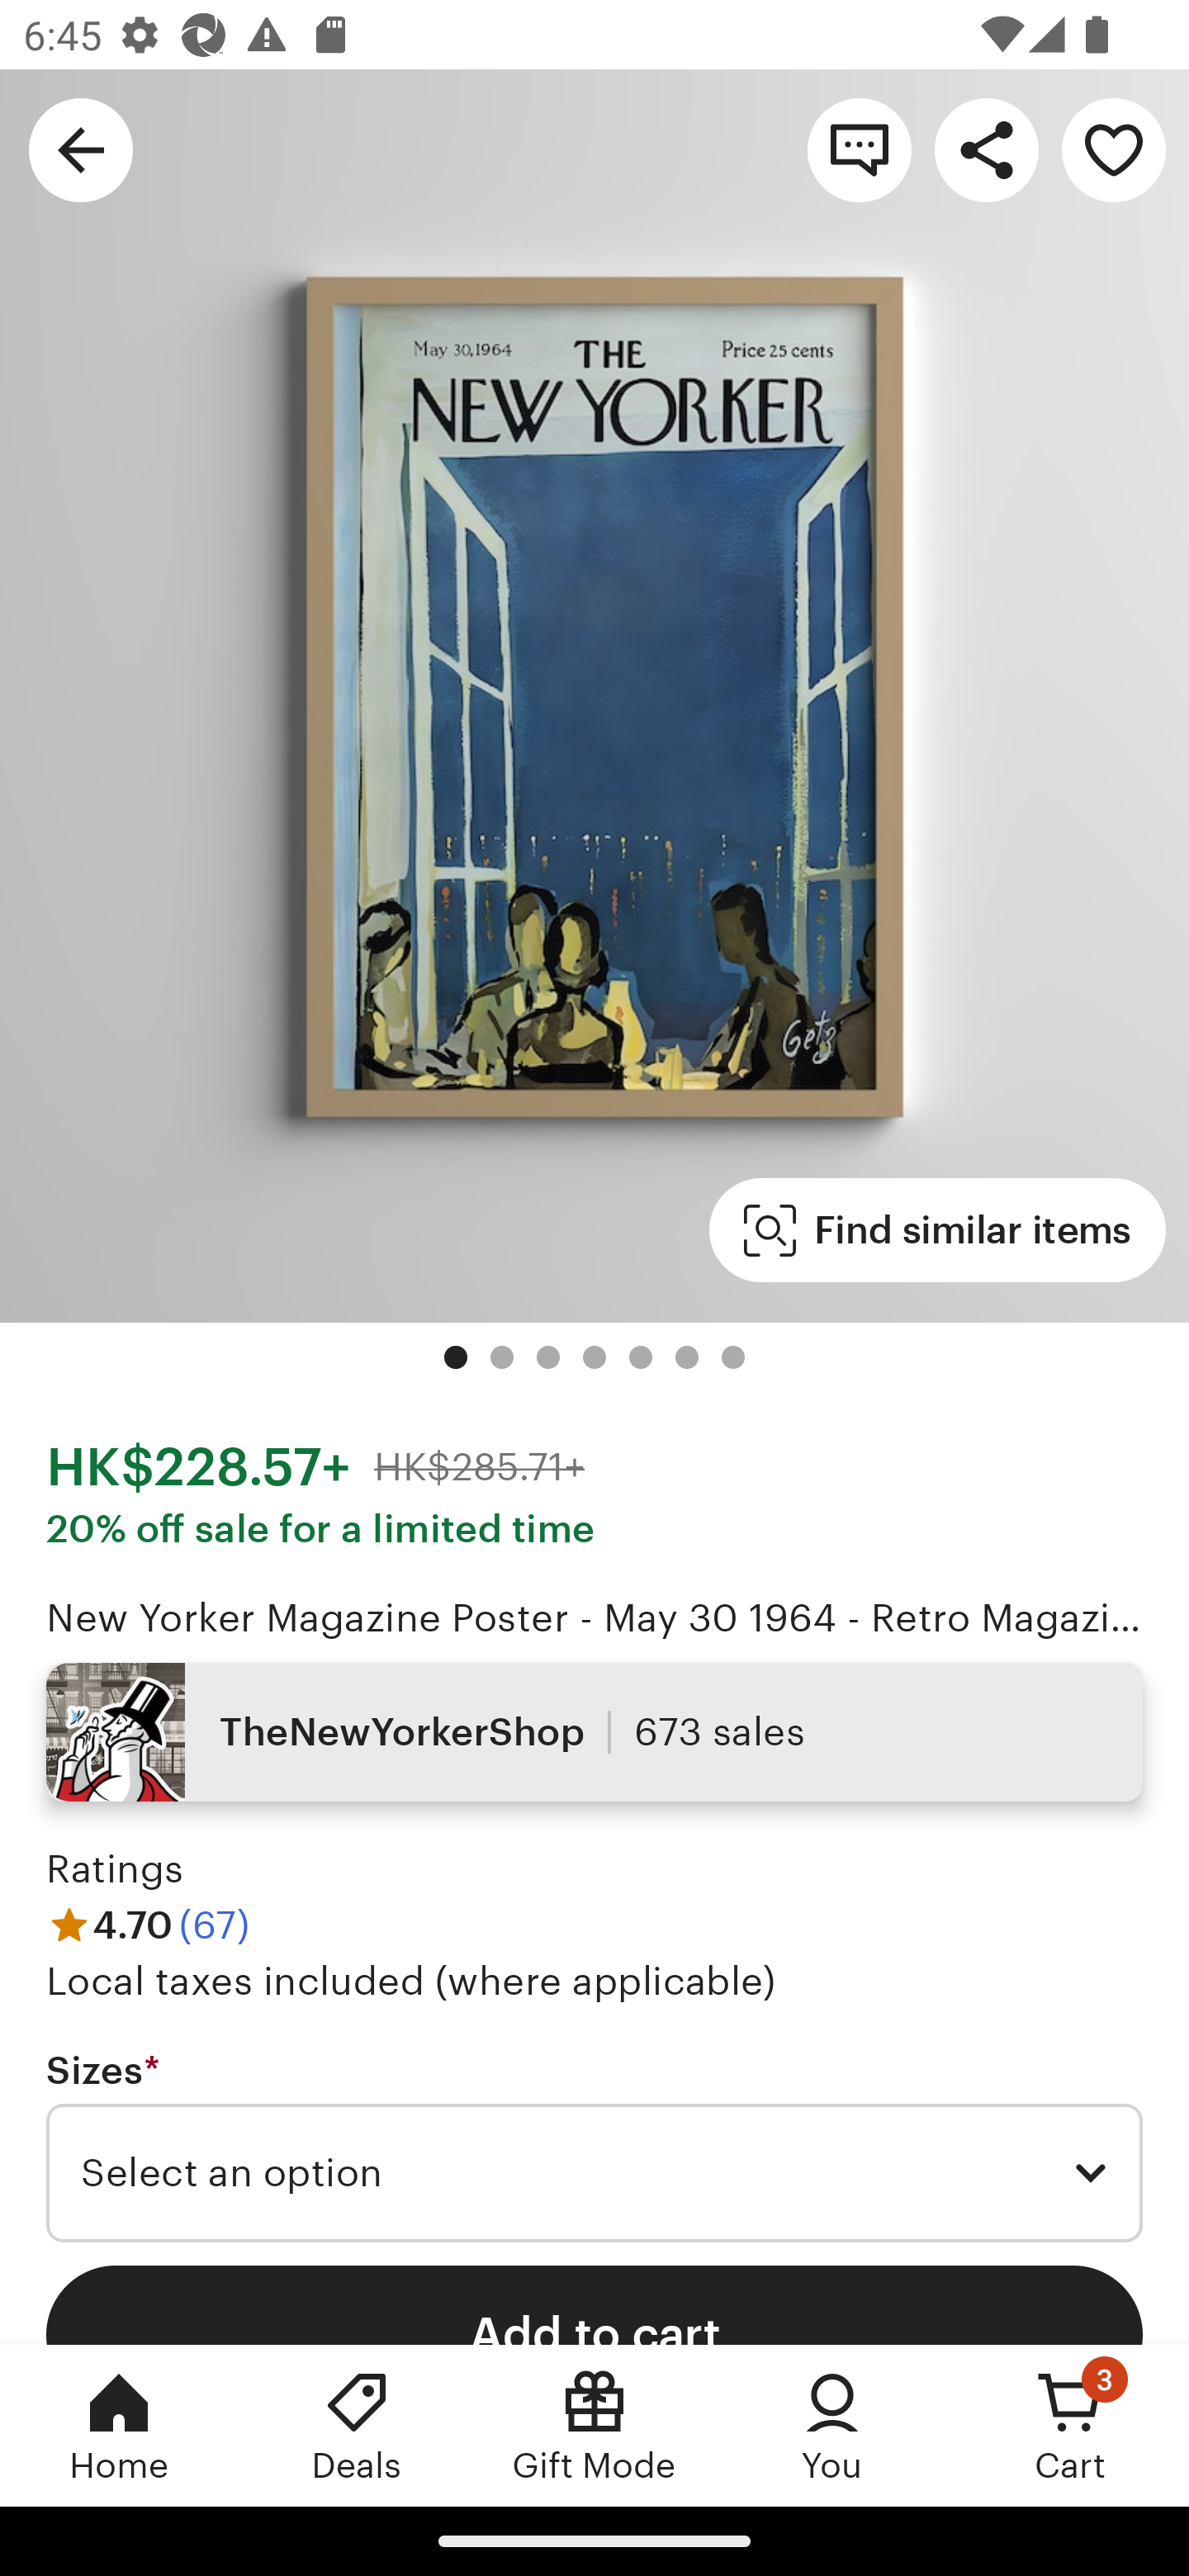 Image resolution: width=1189 pixels, height=2576 pixels. Describe the element at coordinates (832, 2425) in the screenshot. I see `You` at that location.